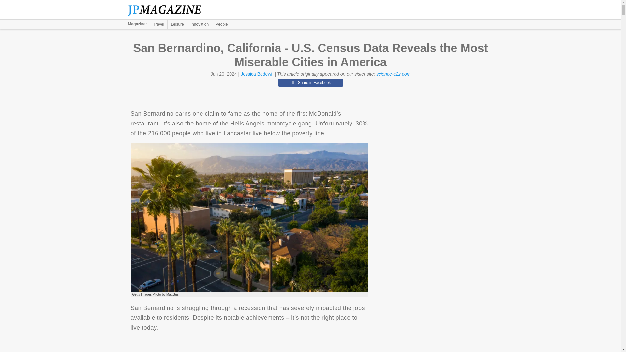 This screenshot has height=352, width=626. I want to click on Innovation, so click(200, 24).